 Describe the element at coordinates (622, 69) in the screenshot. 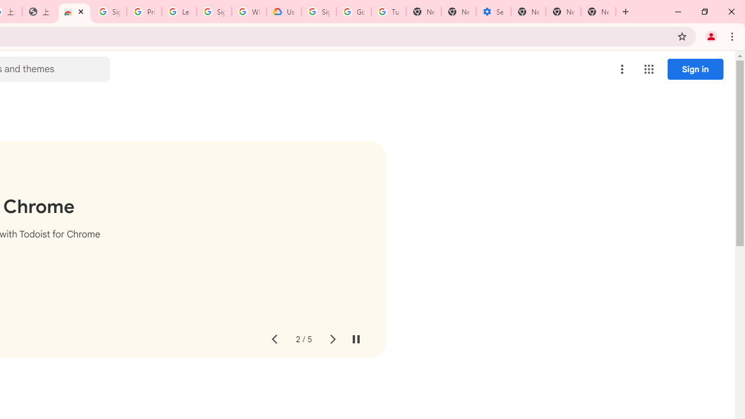

I see `More options menu` at that location.